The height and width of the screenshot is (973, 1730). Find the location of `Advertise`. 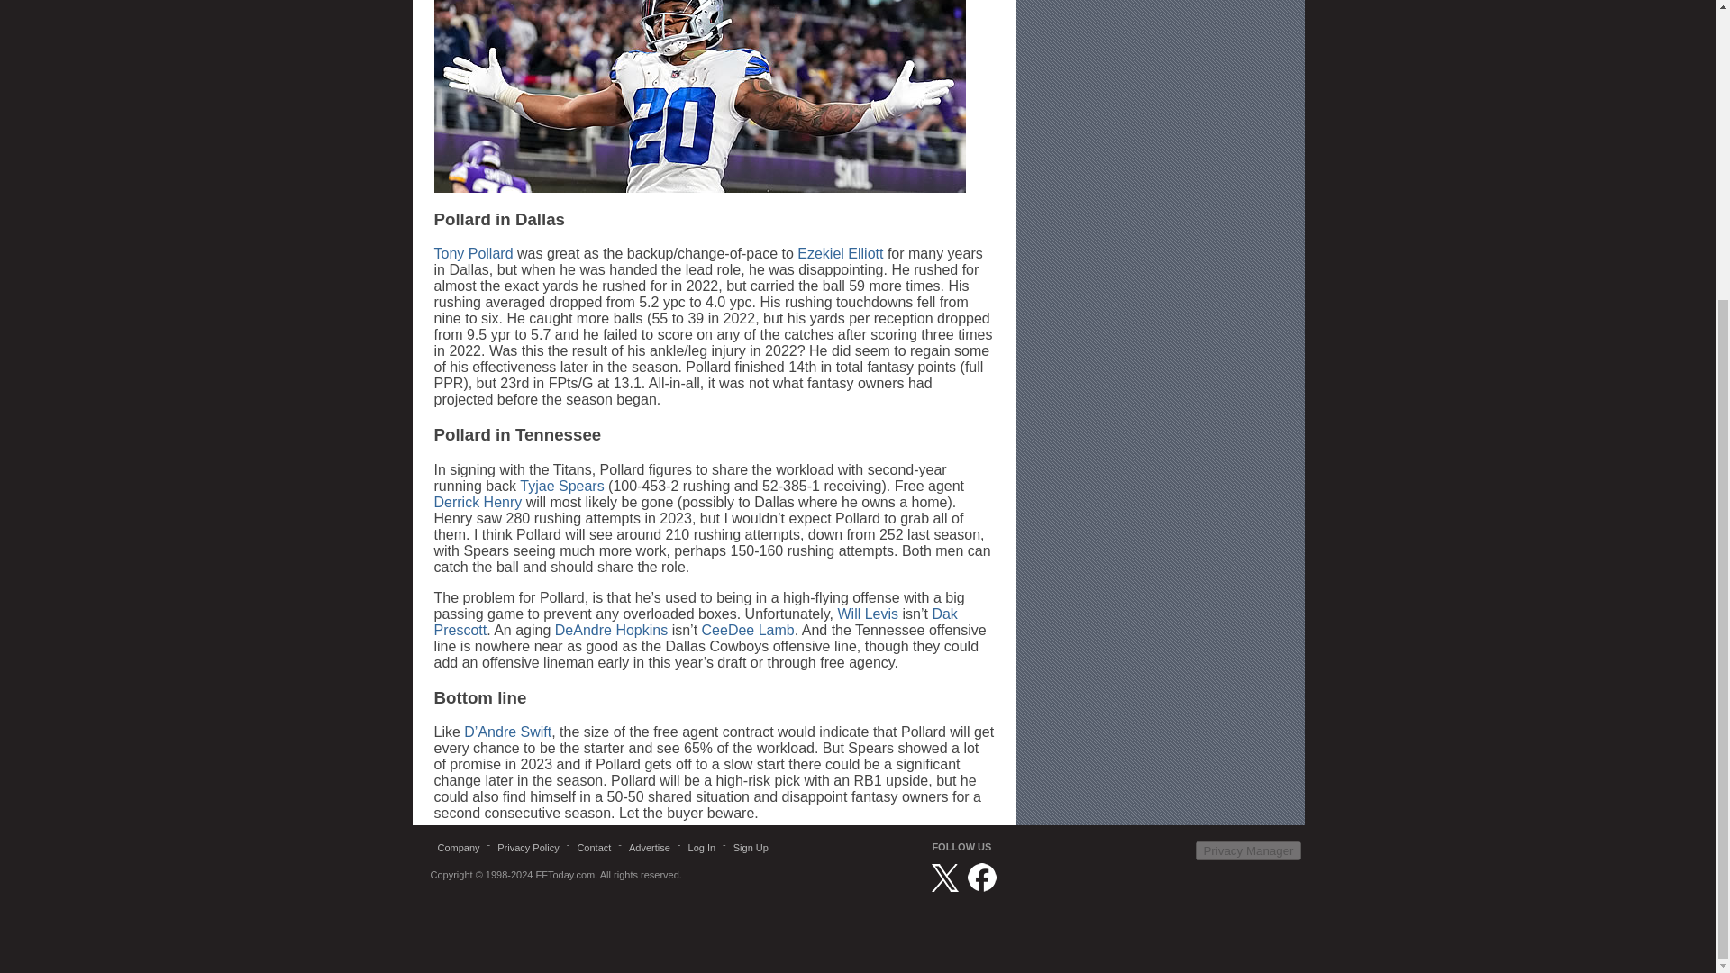

Advertise is located at coordinates (649, 847).